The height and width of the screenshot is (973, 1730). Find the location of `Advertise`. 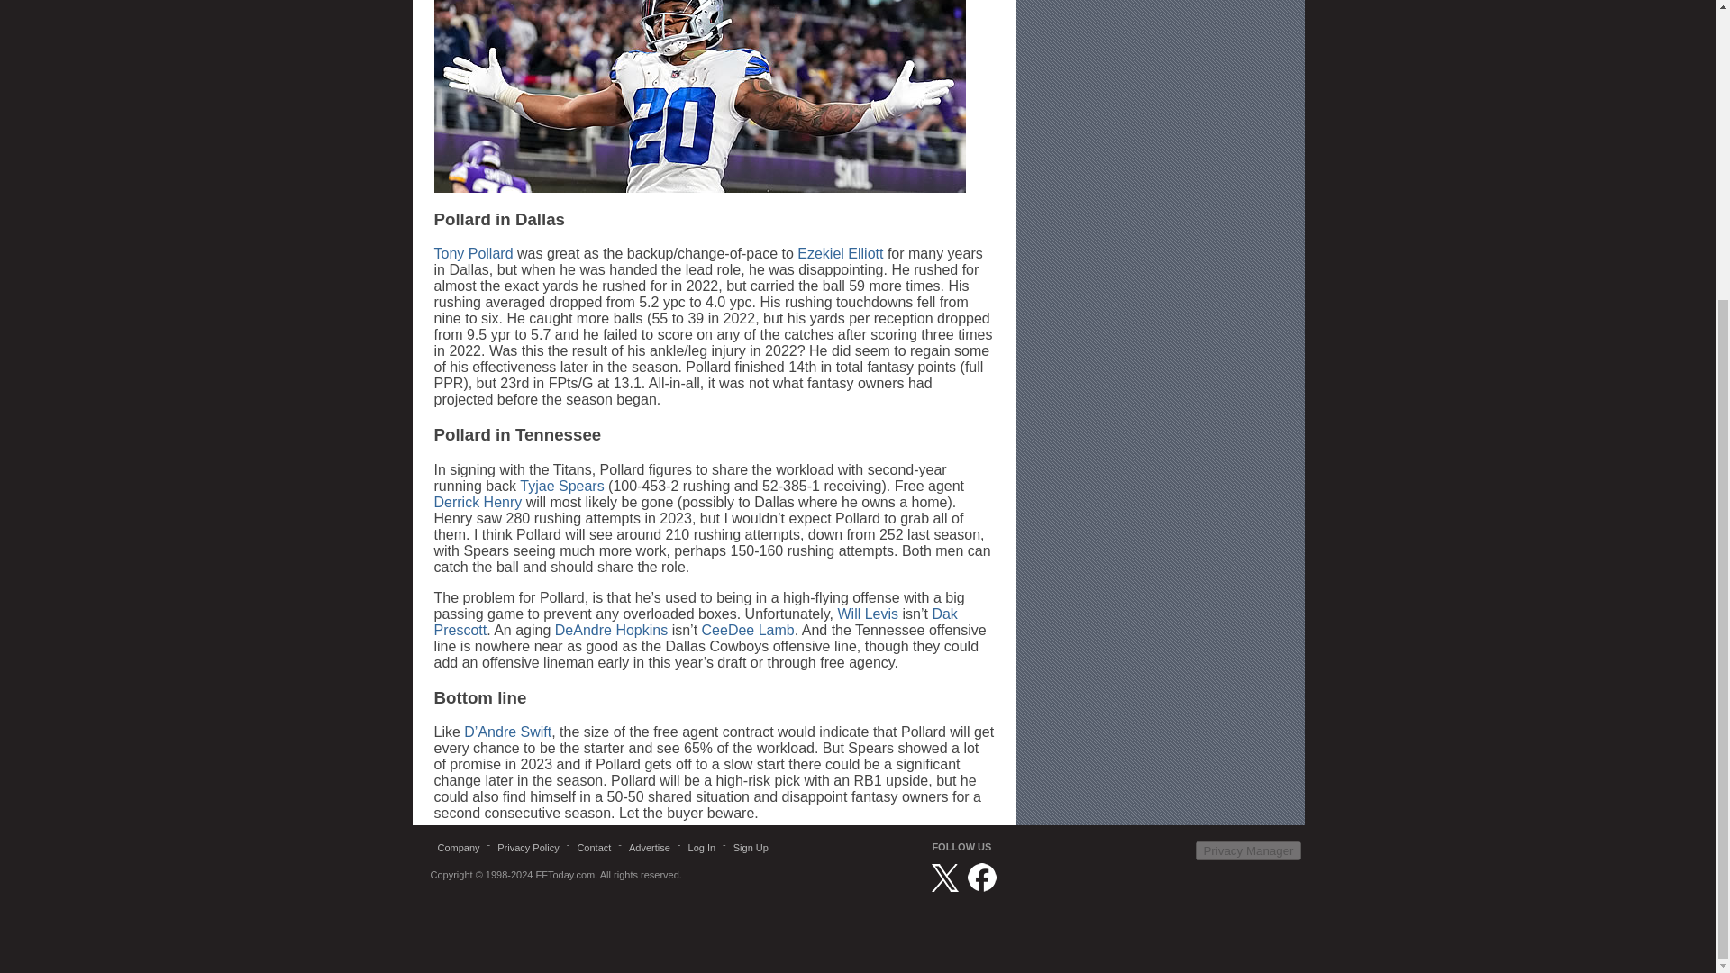

Advertise is located at coordinates (649, 847).